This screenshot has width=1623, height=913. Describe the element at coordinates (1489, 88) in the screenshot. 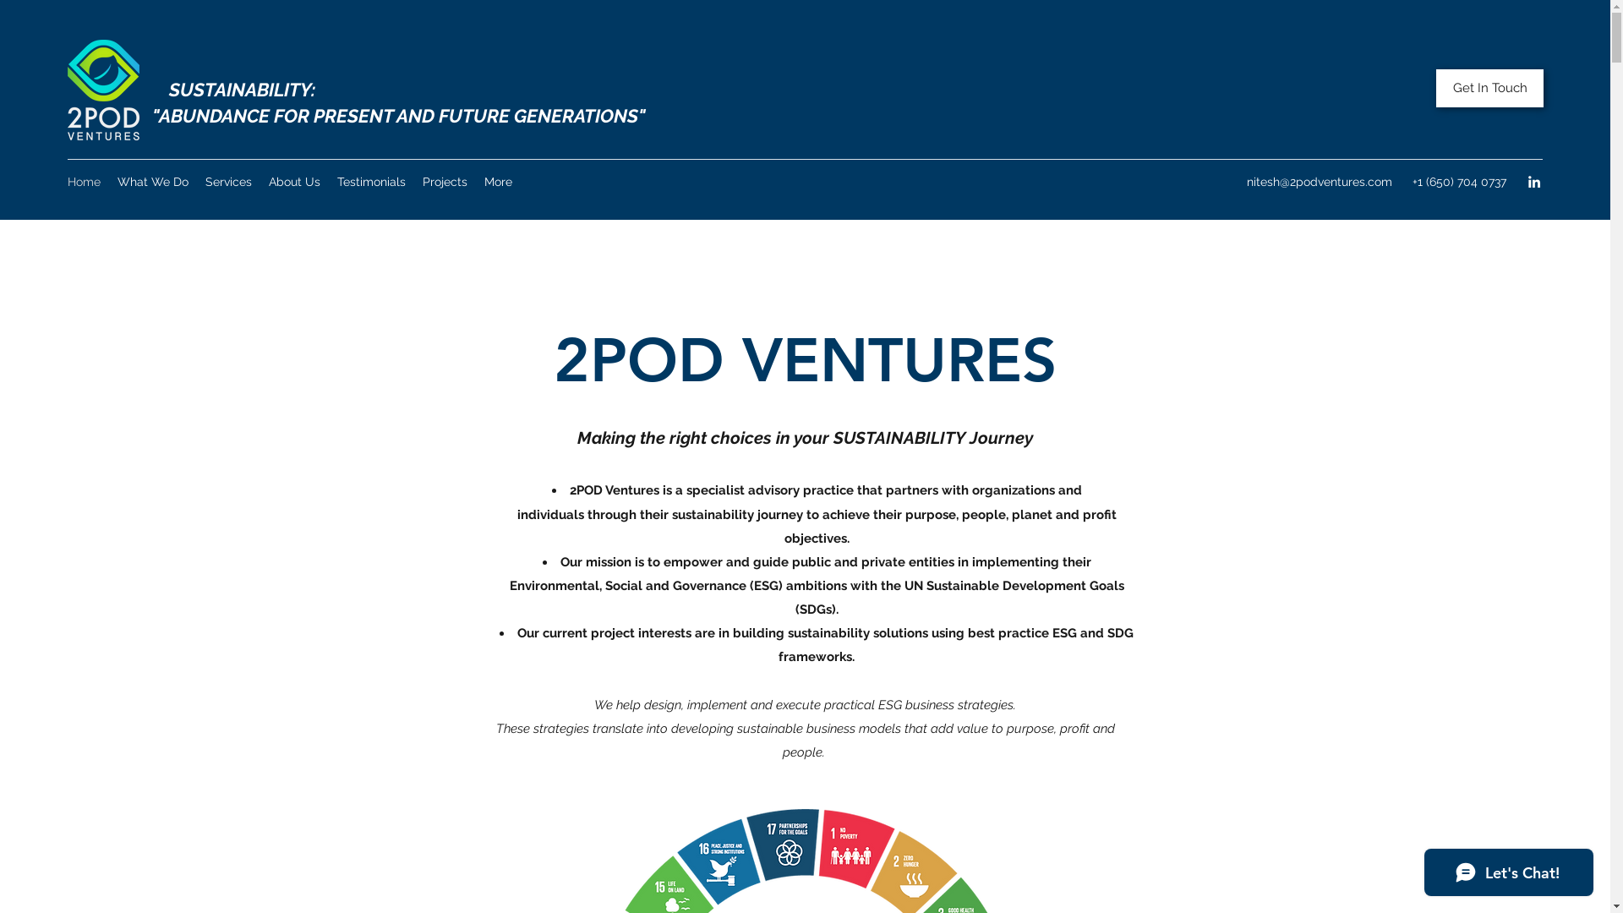

I see `Get In Touch` at that location.